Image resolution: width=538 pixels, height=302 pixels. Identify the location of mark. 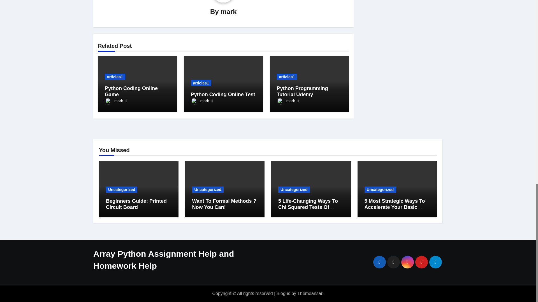
(229, 12).